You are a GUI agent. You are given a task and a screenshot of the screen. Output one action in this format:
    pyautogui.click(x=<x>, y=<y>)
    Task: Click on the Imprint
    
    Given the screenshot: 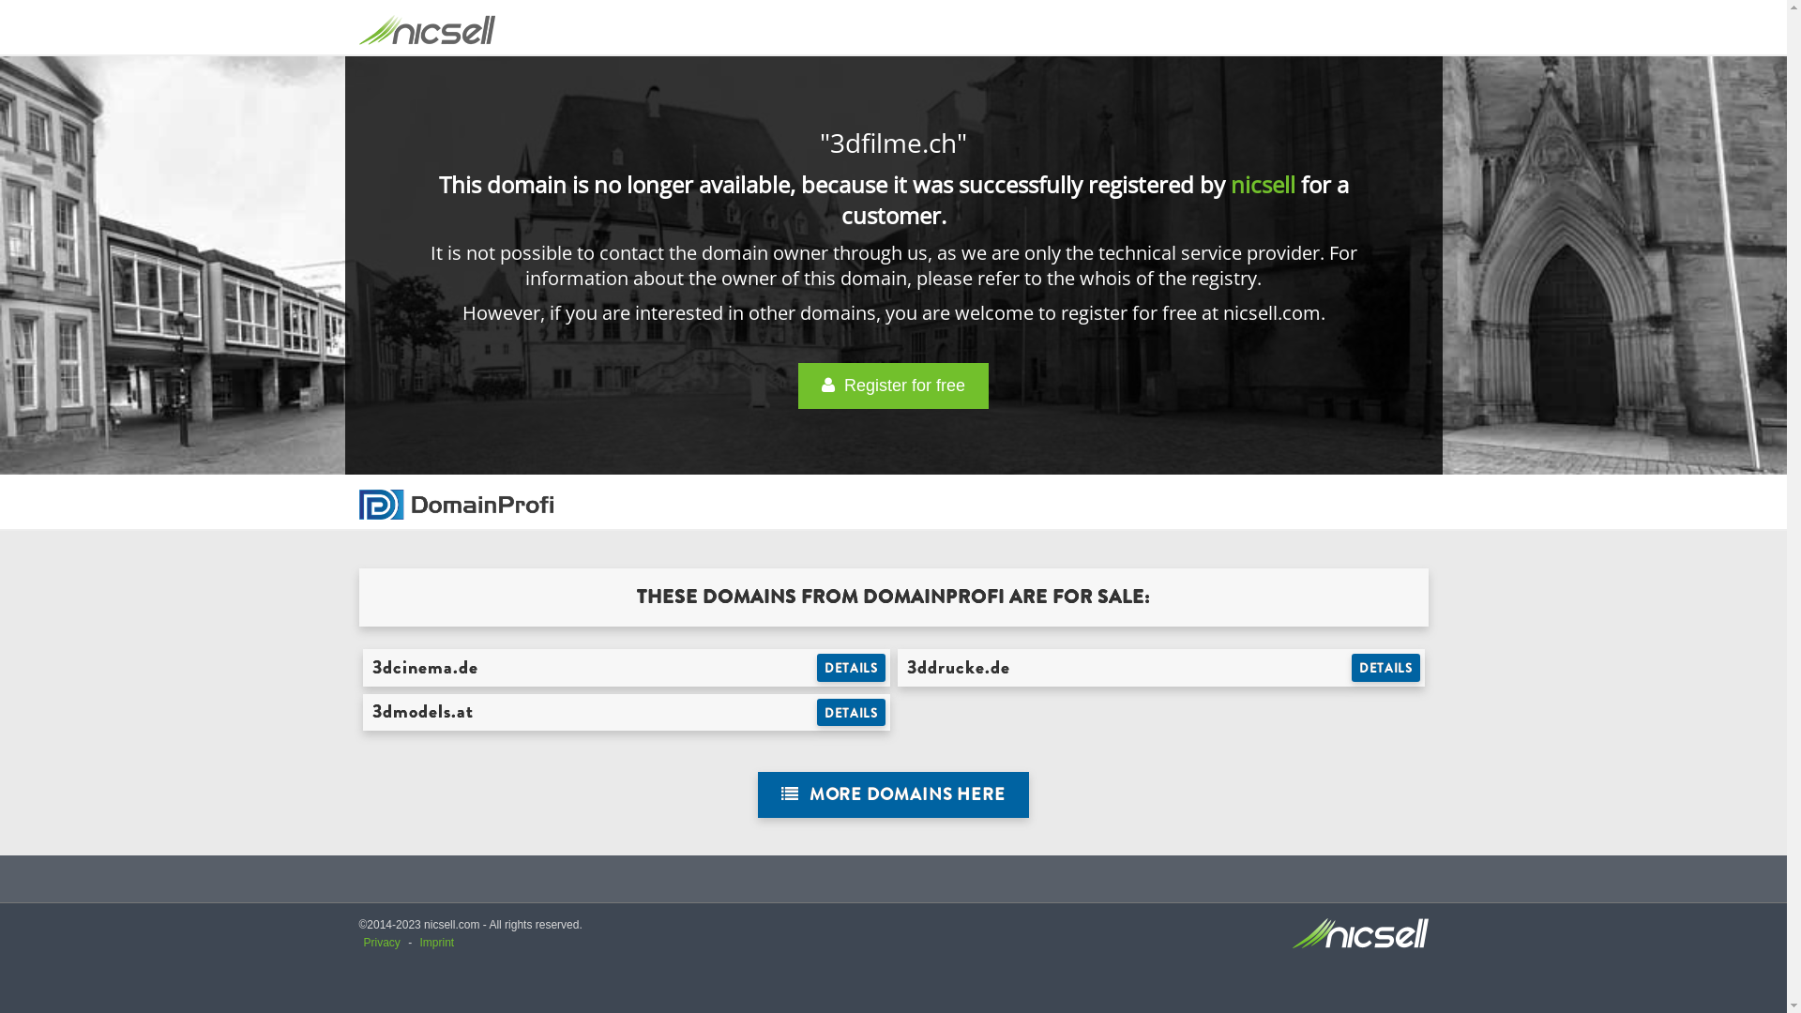 What is the action you would take?
    pyautogui.click(x=437, y=943)
    